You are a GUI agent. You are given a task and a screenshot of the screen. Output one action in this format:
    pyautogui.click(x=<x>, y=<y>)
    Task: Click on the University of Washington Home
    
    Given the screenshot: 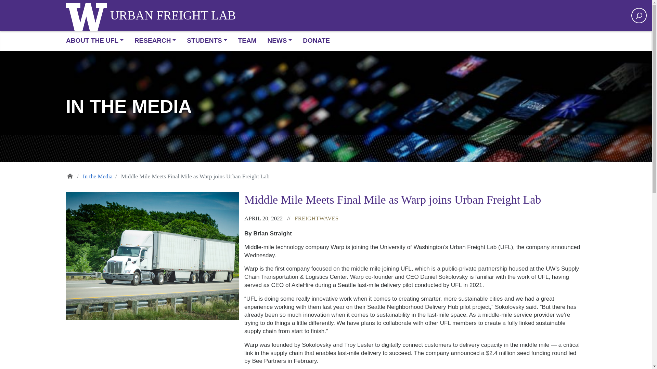 What is the action you would take?
    pyautogui.click(x=88, y=15)
    